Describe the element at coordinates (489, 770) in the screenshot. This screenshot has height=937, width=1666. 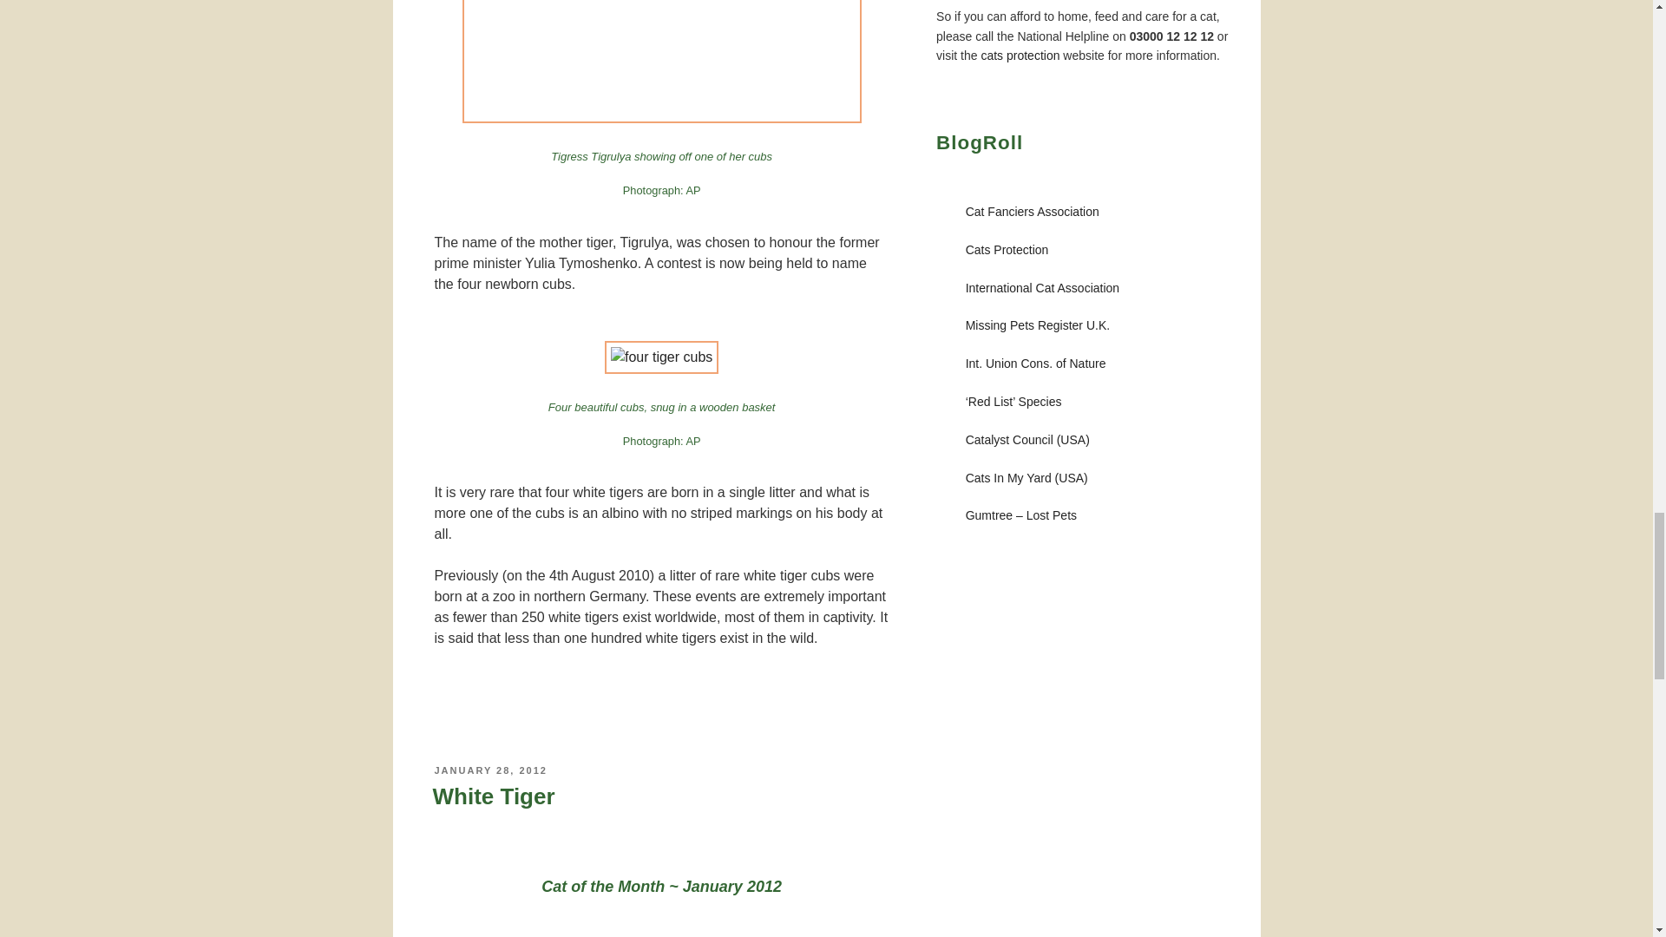
I see `JANUARY 28, 2012` at that location.